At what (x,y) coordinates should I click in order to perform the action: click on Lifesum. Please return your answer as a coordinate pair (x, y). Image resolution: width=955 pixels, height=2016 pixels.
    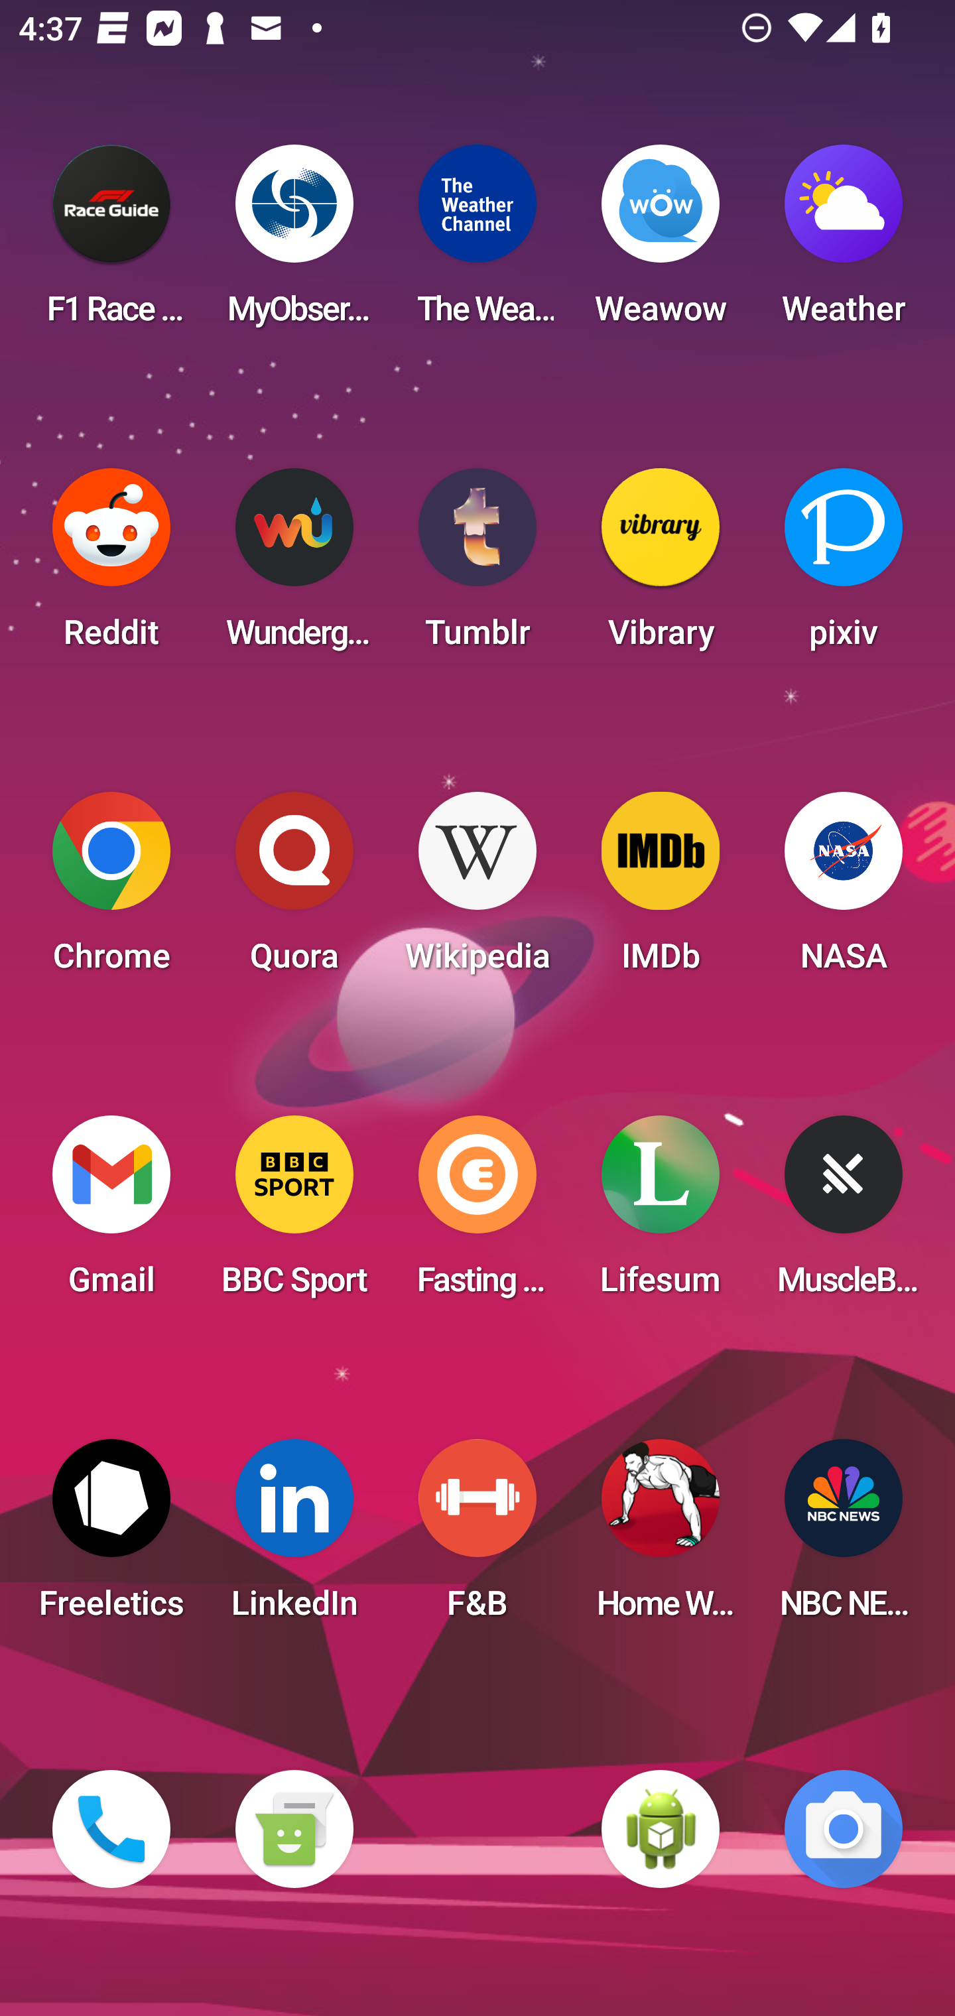
    Looking at the image, I should click on (661, 1214).